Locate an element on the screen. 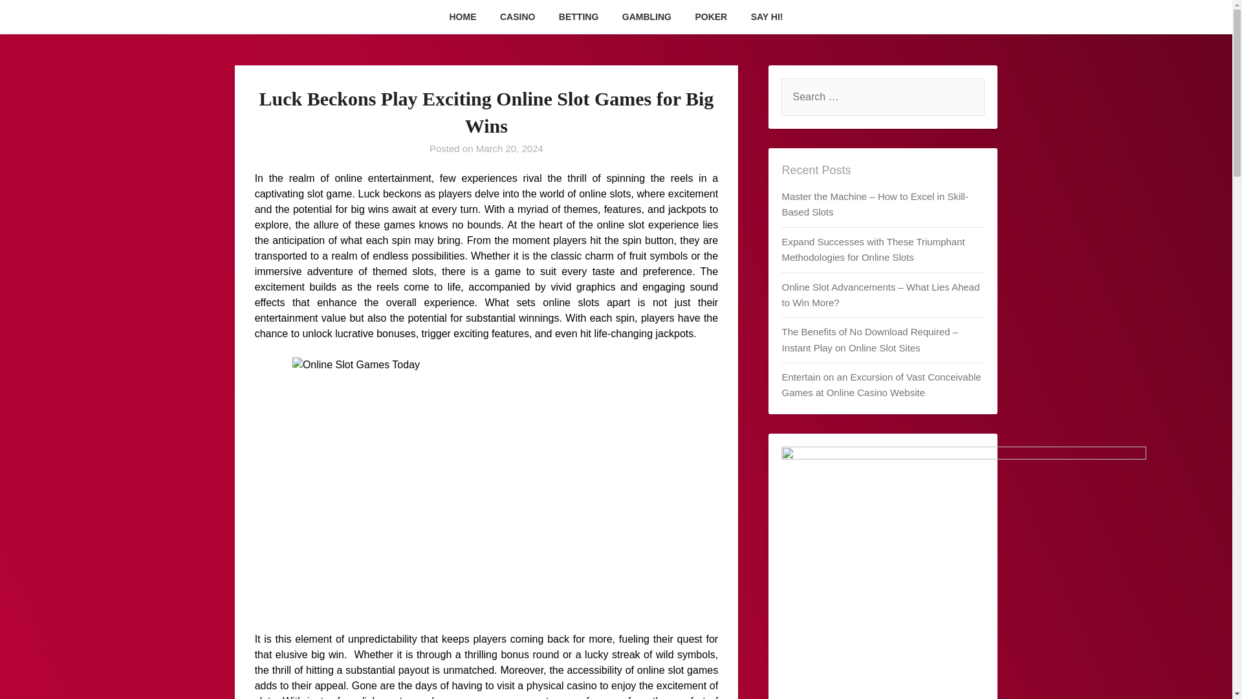  BETTING is located at coordinates (578, 17).